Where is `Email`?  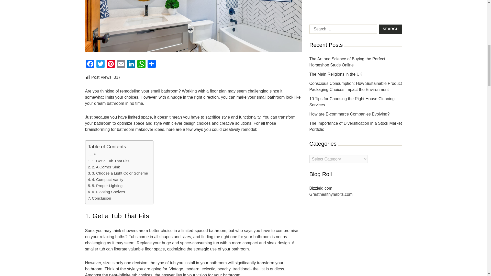
Email is located at coordinates (120, 64).